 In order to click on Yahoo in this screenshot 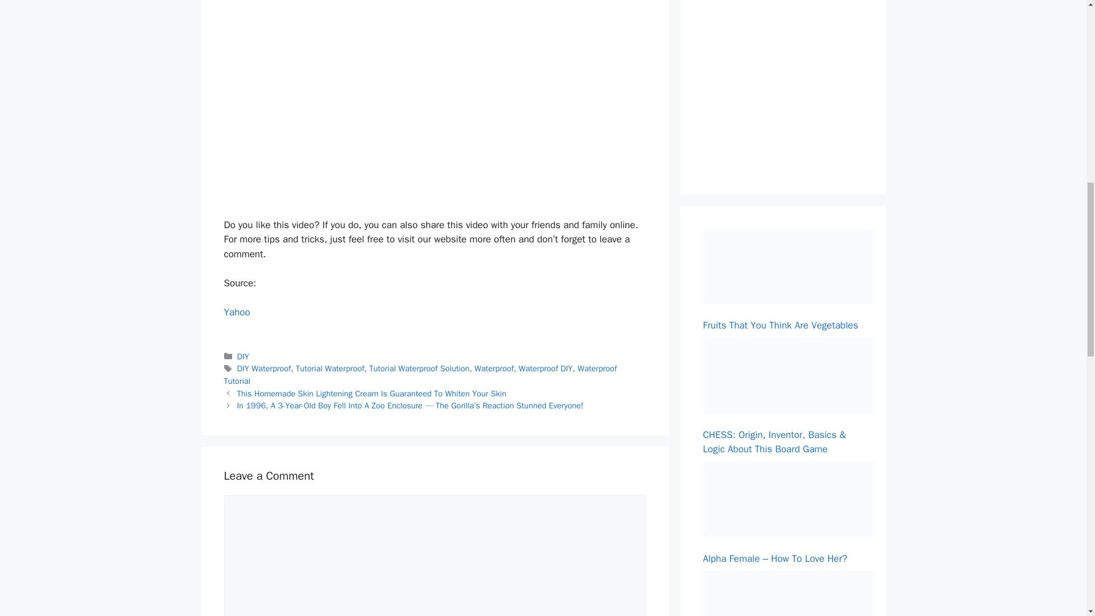, I will do `click(236, 312)`.